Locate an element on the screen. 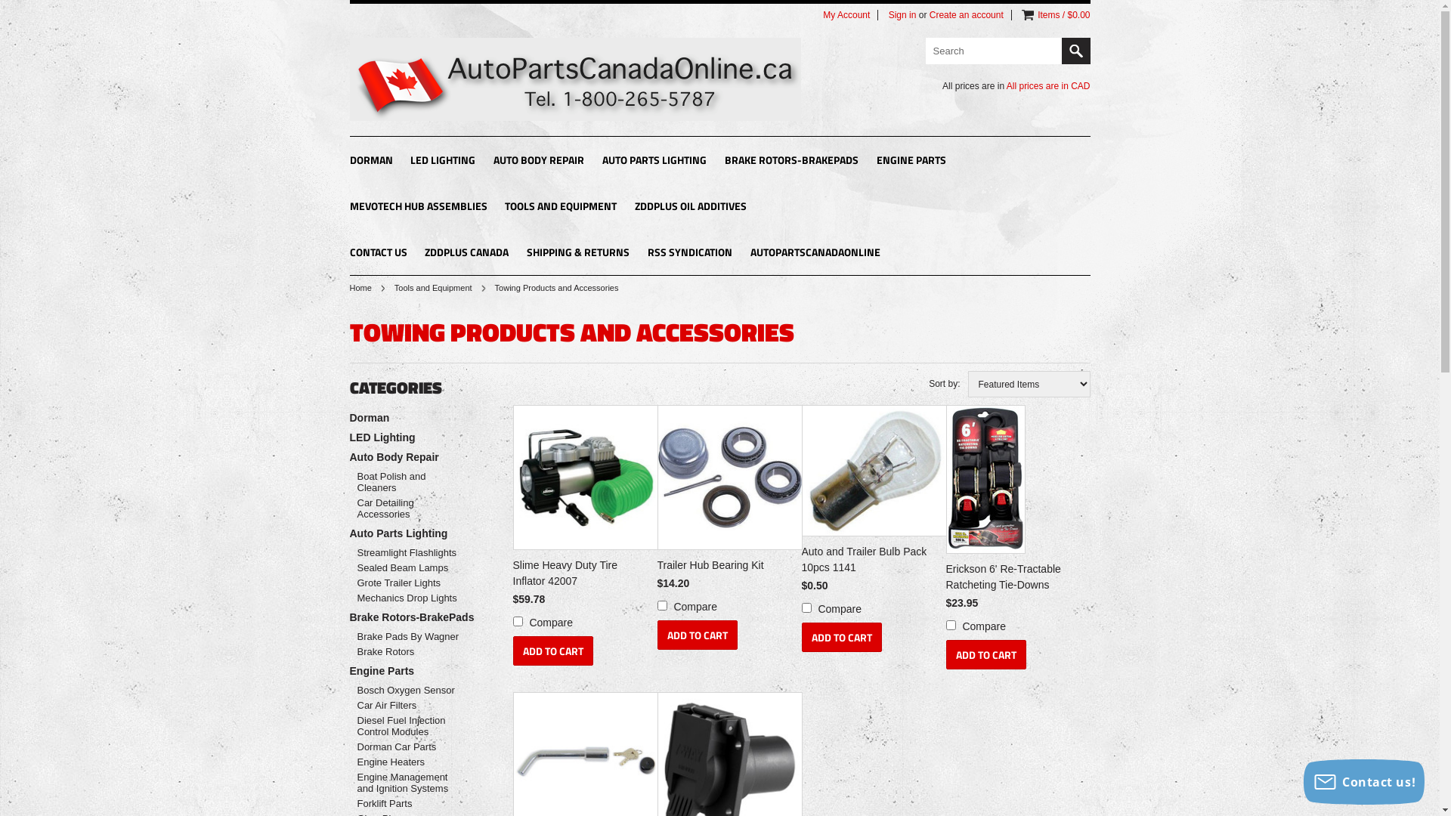 The width and height of the screenshot is (1451, 816). View Cart is located at coordinates (1028, 15).